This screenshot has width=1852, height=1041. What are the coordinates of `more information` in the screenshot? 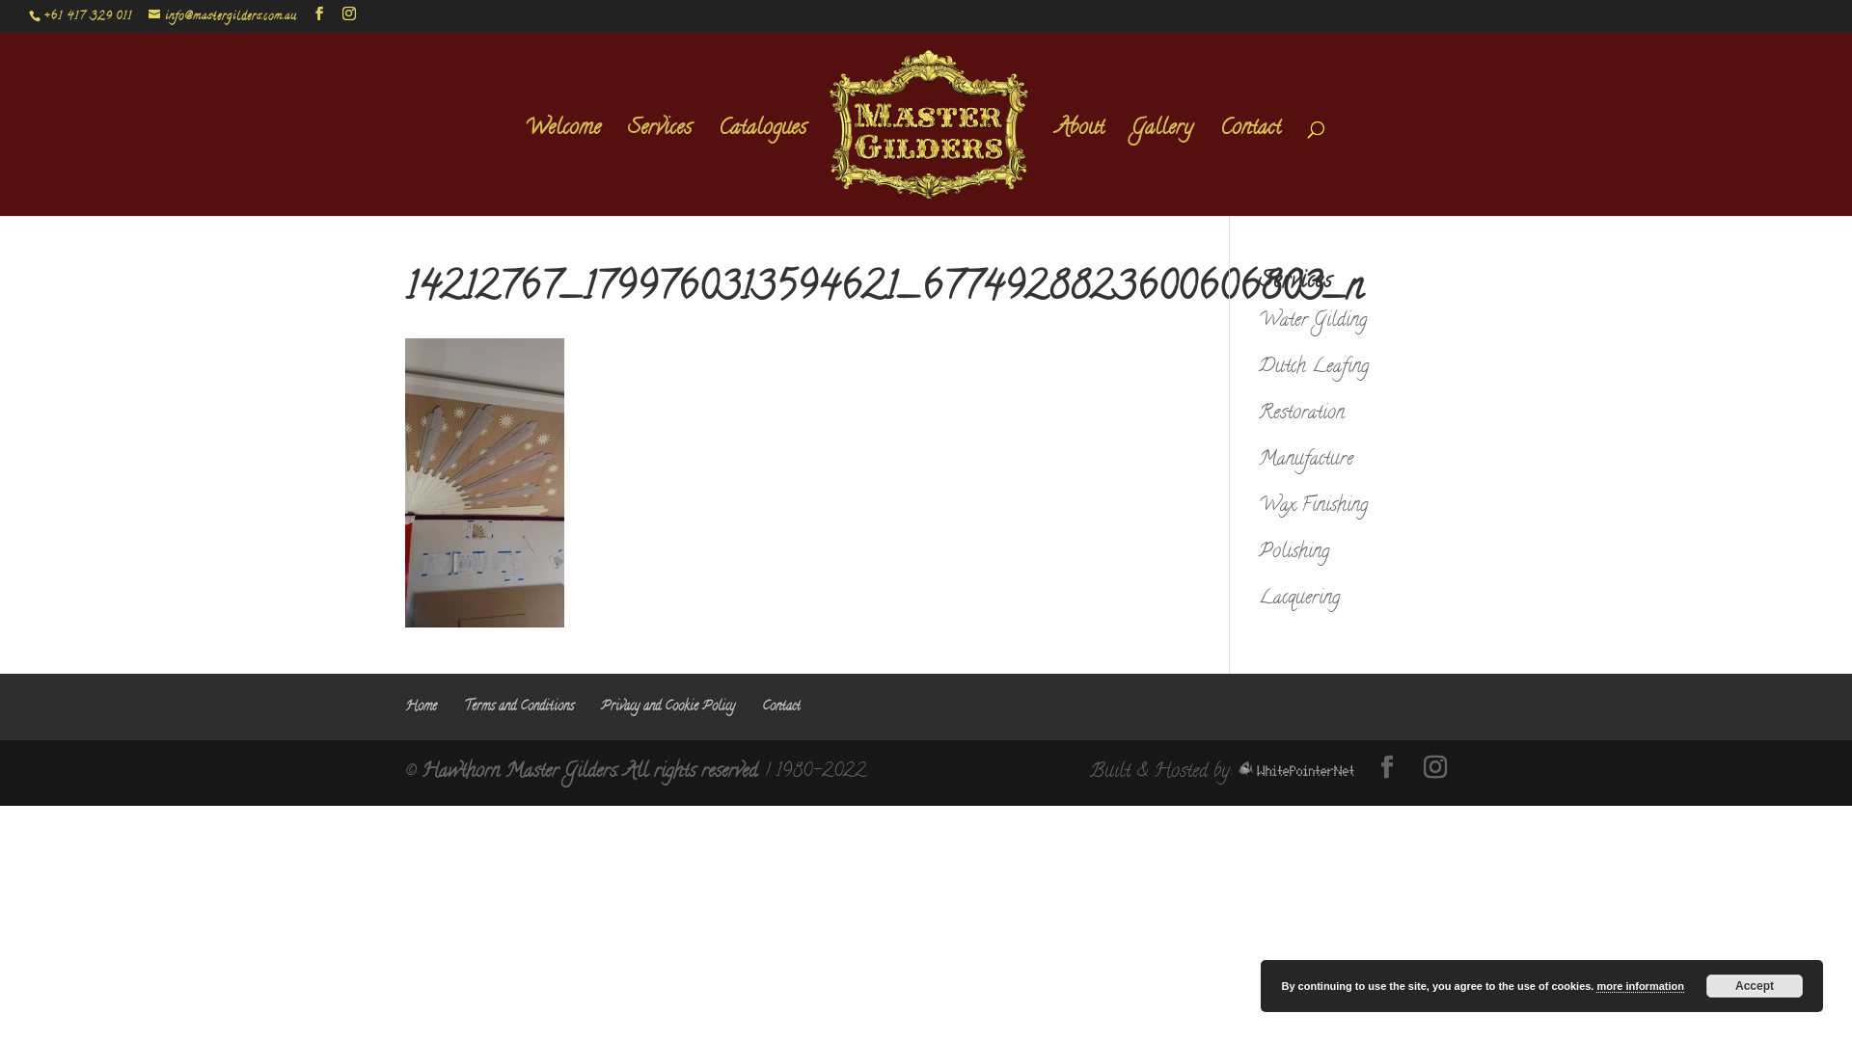 It's located at (1640, 987).